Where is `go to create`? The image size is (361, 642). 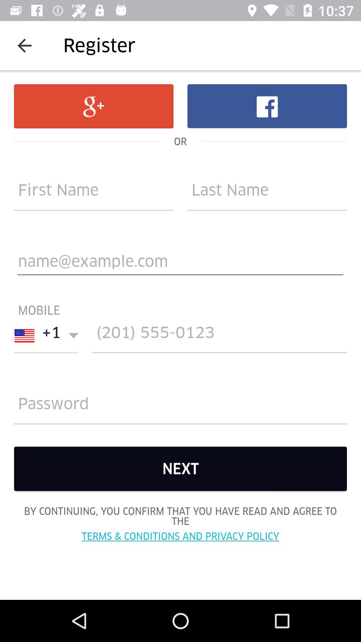 go to create is located at coordinates (220, 336).